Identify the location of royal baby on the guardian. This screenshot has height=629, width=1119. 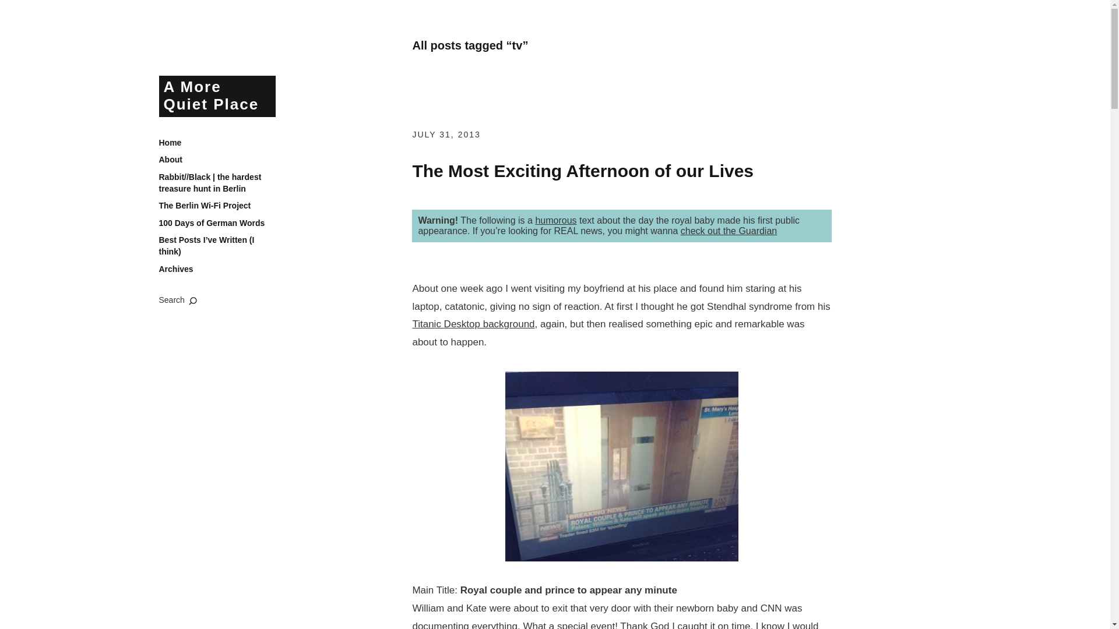
(729, 231).